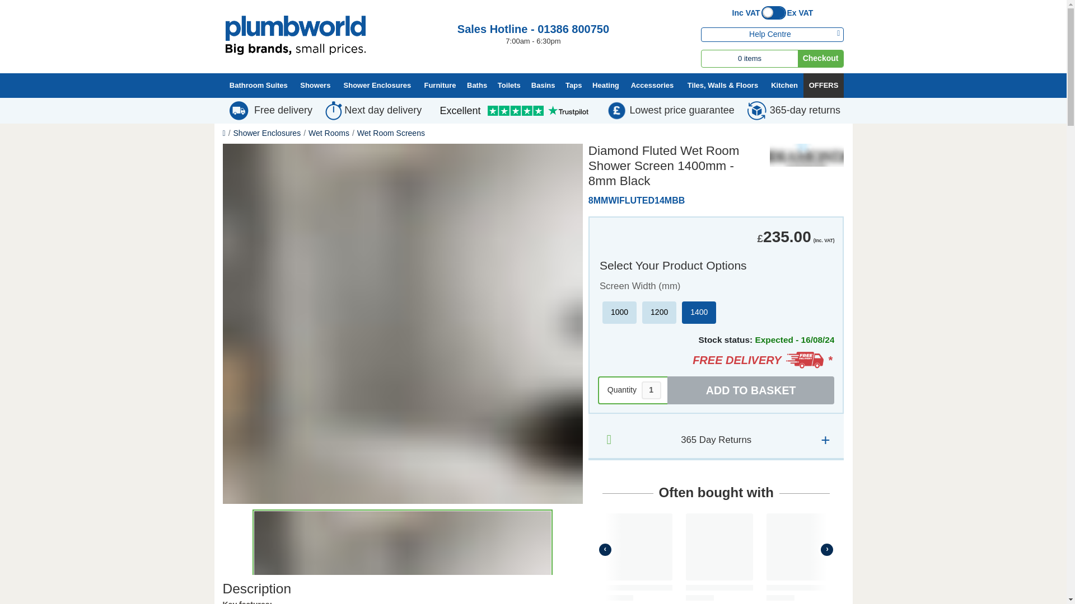 The height and width of the screenshot is (604, 1075). Describe the element at coordinates (295, 35) in the screenshot. I see `Plumbworld` at that location.